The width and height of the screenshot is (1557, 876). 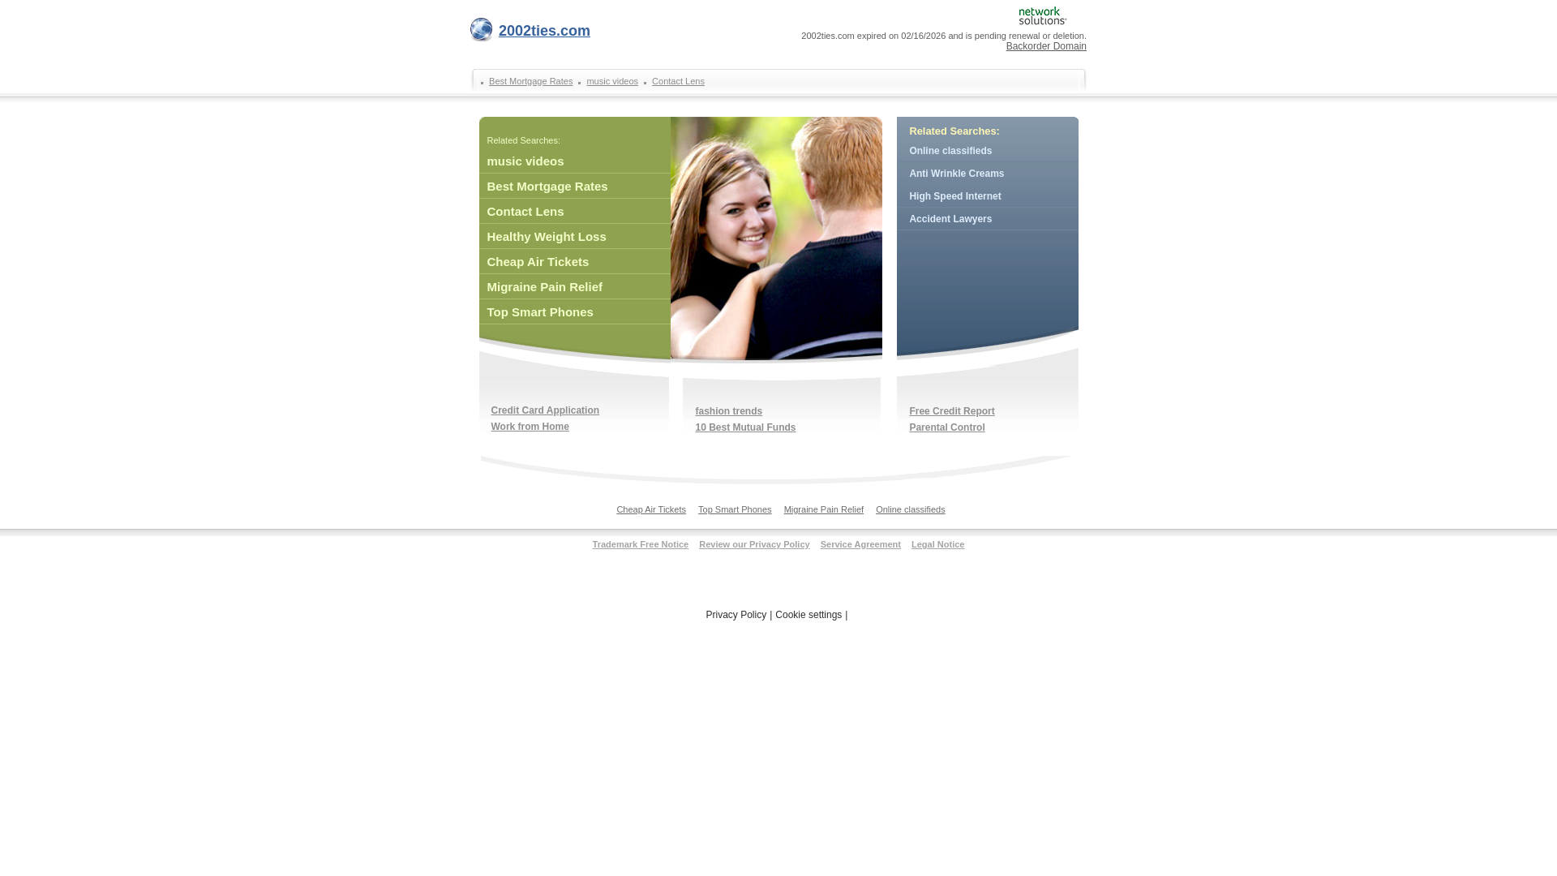 I want to click on Review our Privacy Policy, so click(x=754, y=544).